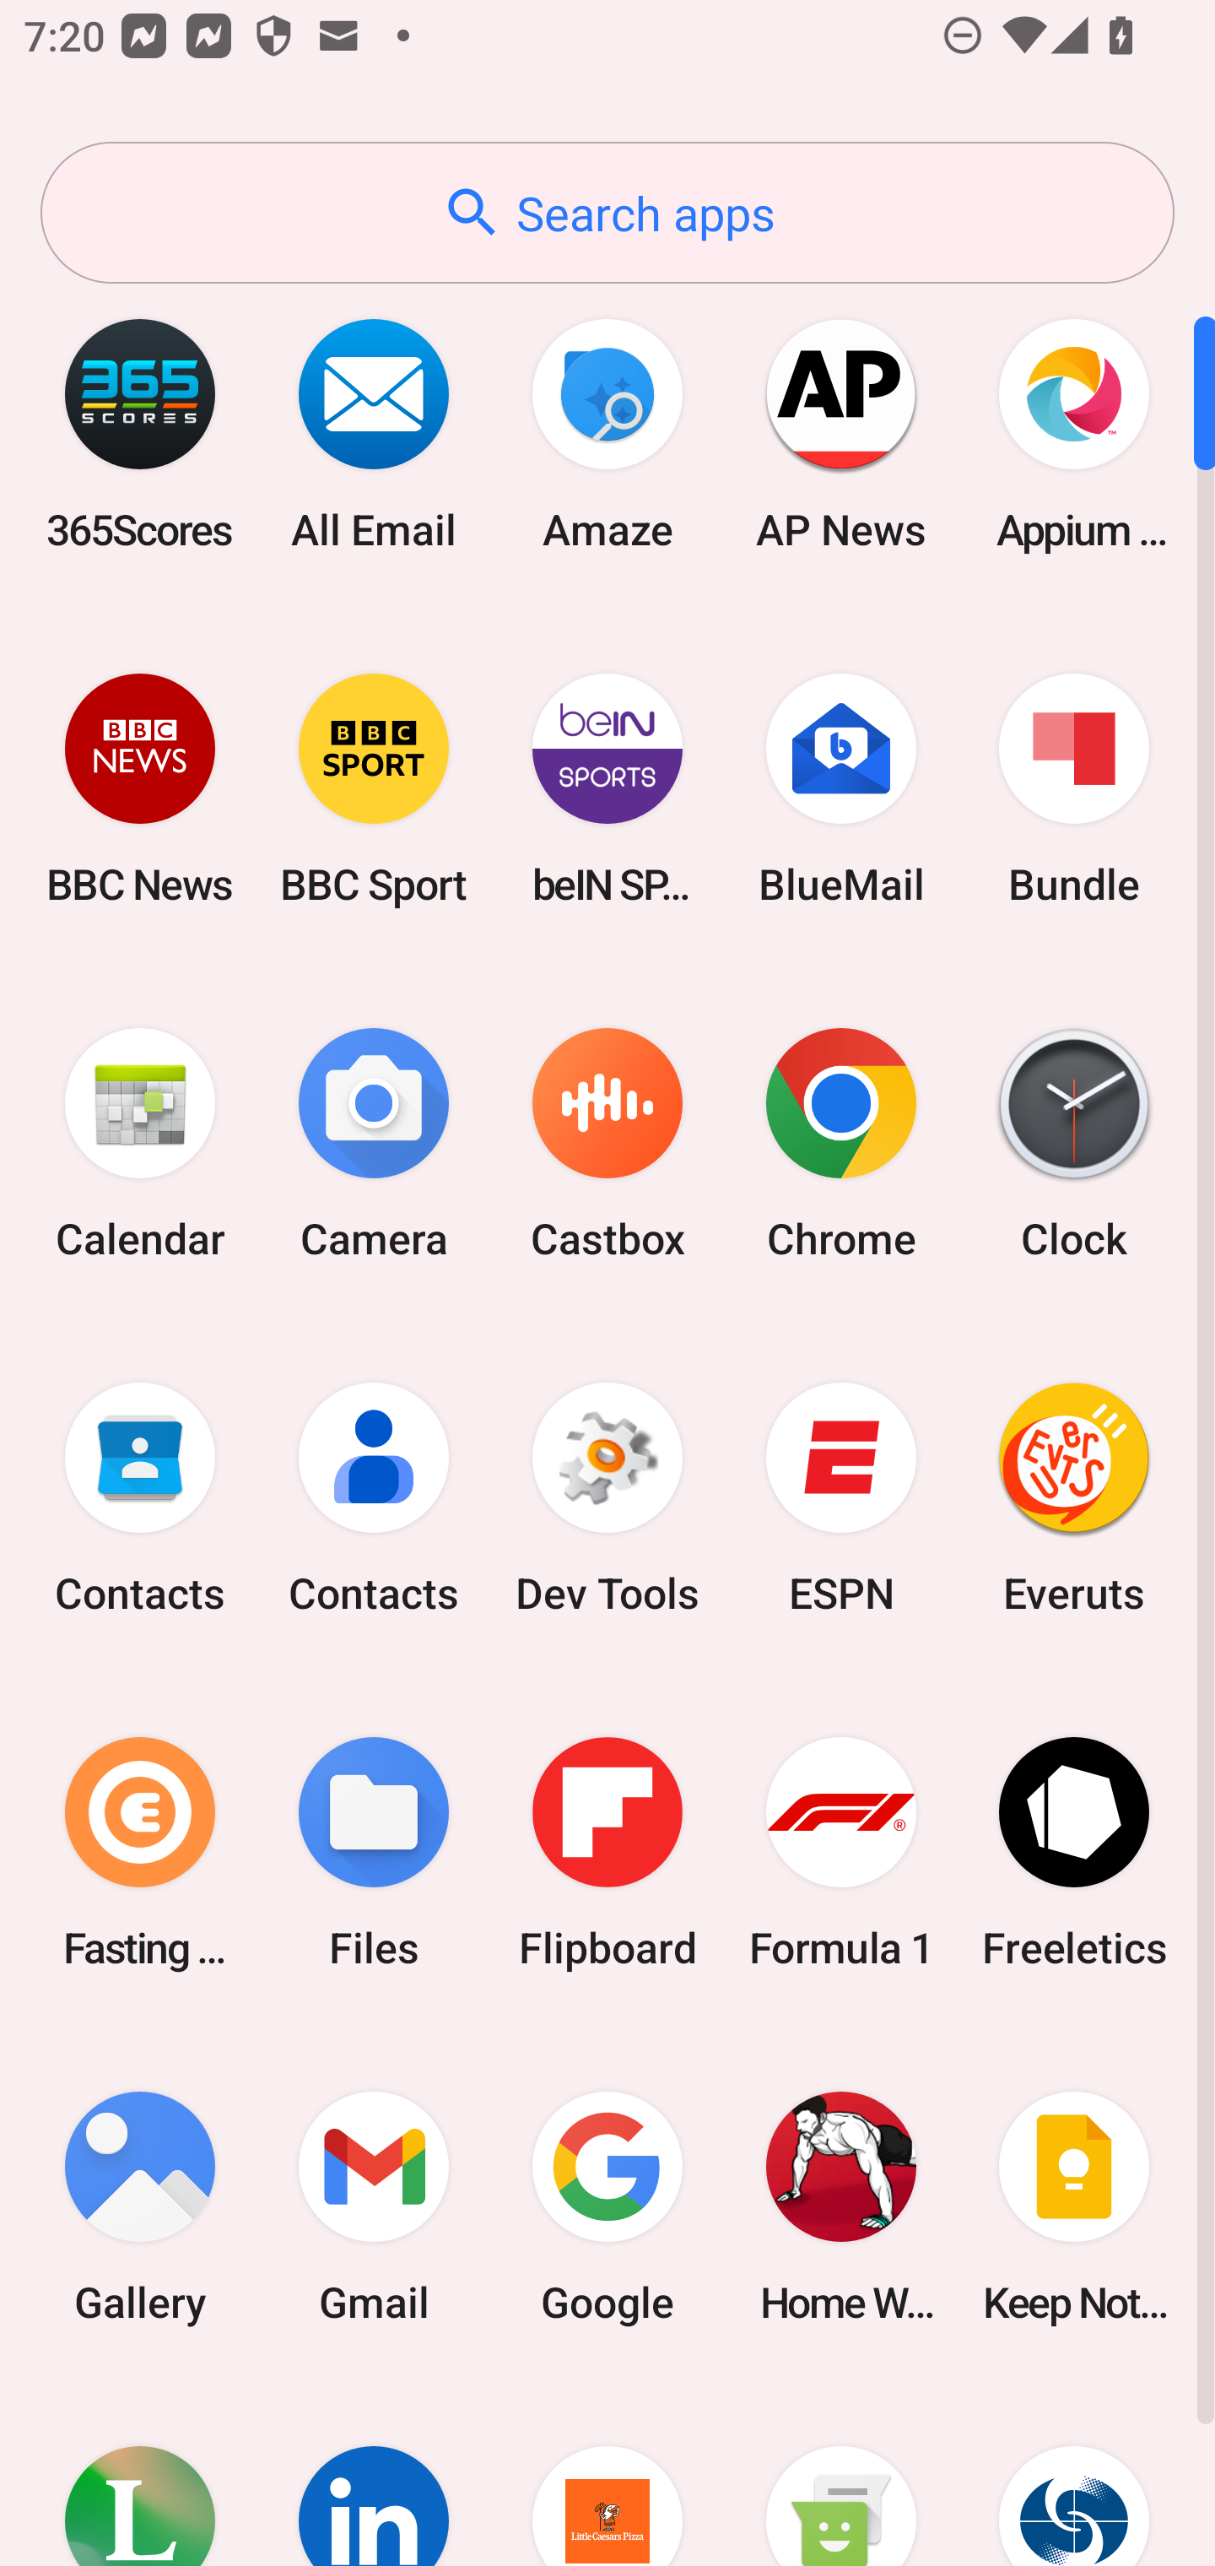  What do you see at coordinates (840, 1145) in the screenshot?
I see `Chrome` at bounding box center [840, 1145].